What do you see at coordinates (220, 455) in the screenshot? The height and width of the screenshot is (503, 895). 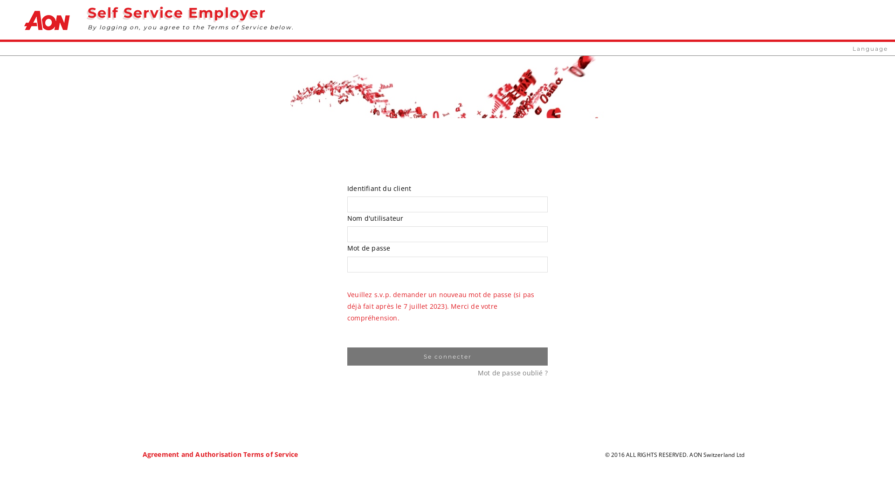 I see `Agreement and Authorisation Terms of Service` at bounding box center [220, 455].